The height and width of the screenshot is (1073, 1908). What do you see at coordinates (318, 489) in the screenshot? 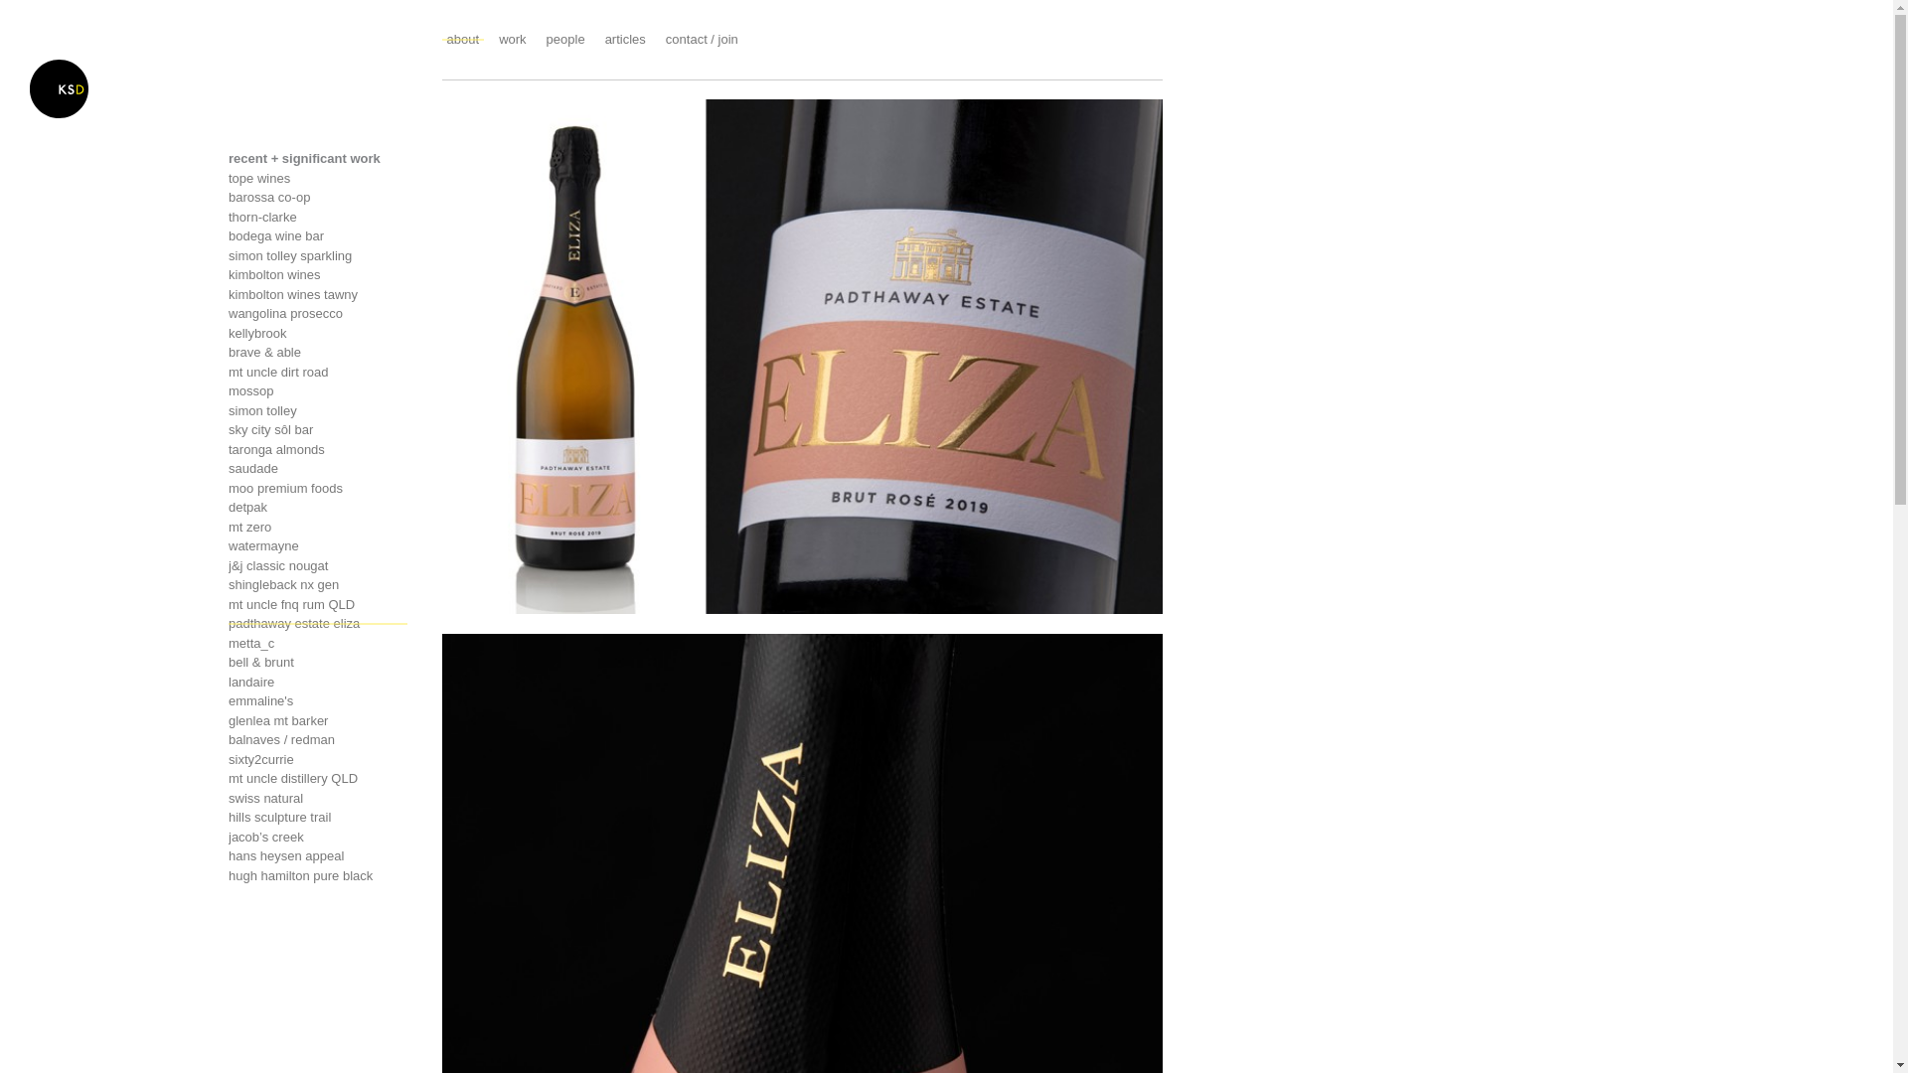
I see `moo premium foods` at bounding box center [318, 489].